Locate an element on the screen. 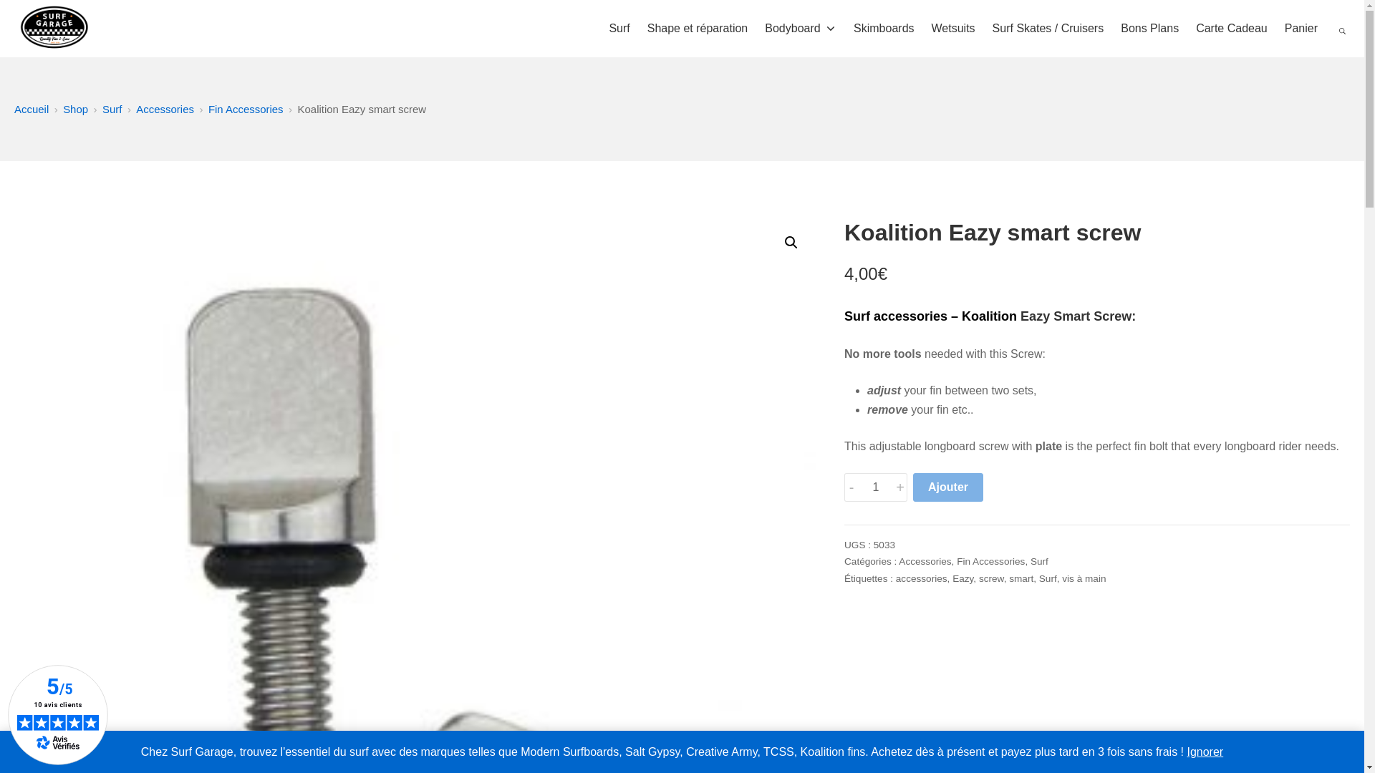  Carte Cadeau is located at coordinates (1232, 27).